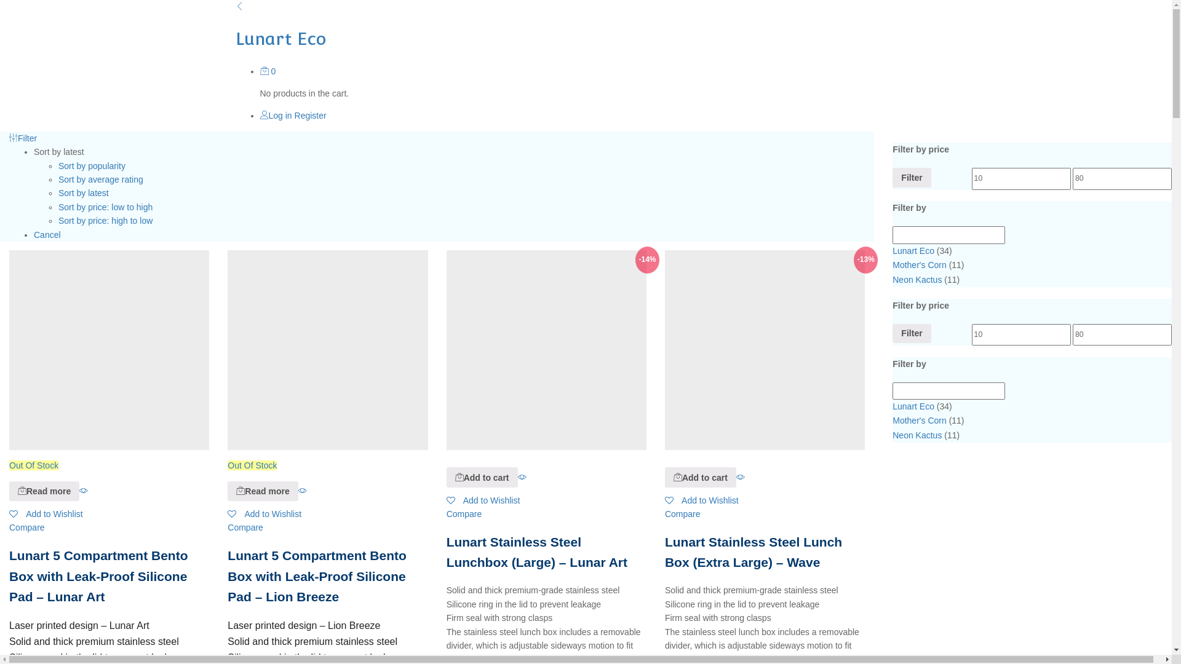  I want to click on Out Of Stock, so click(327, 360).